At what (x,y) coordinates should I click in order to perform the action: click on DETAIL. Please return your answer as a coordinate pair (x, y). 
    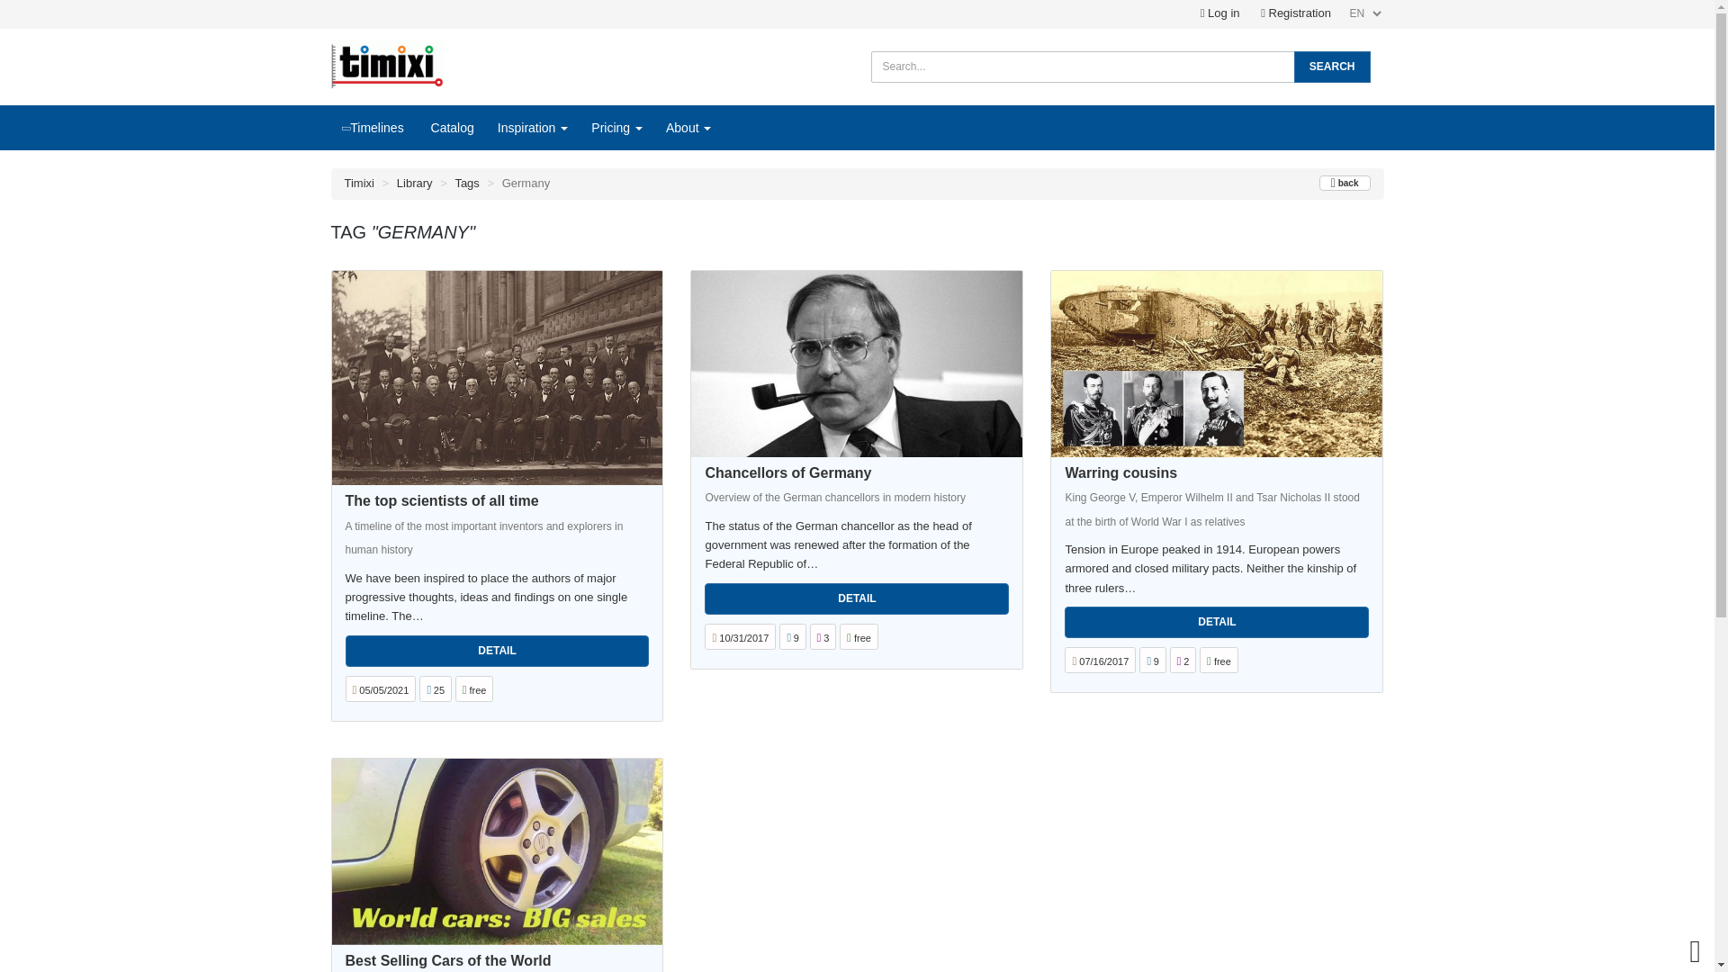
    Looking at the image, I should click on (1216, 621).